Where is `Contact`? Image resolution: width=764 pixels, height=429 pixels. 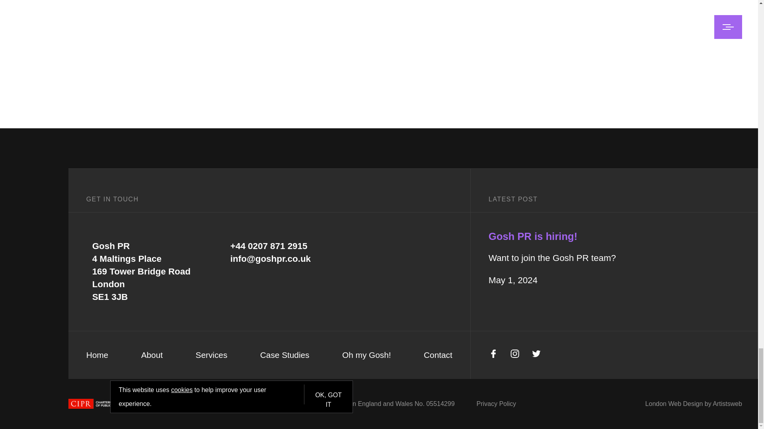
Contact is located at coordinates (438, 355).